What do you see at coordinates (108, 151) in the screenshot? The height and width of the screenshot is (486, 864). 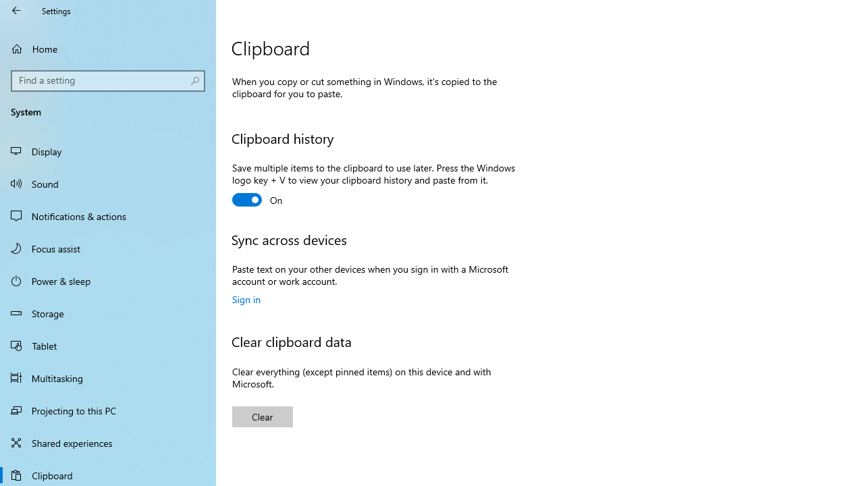 I see `Display` at bounding box center [108, 151].